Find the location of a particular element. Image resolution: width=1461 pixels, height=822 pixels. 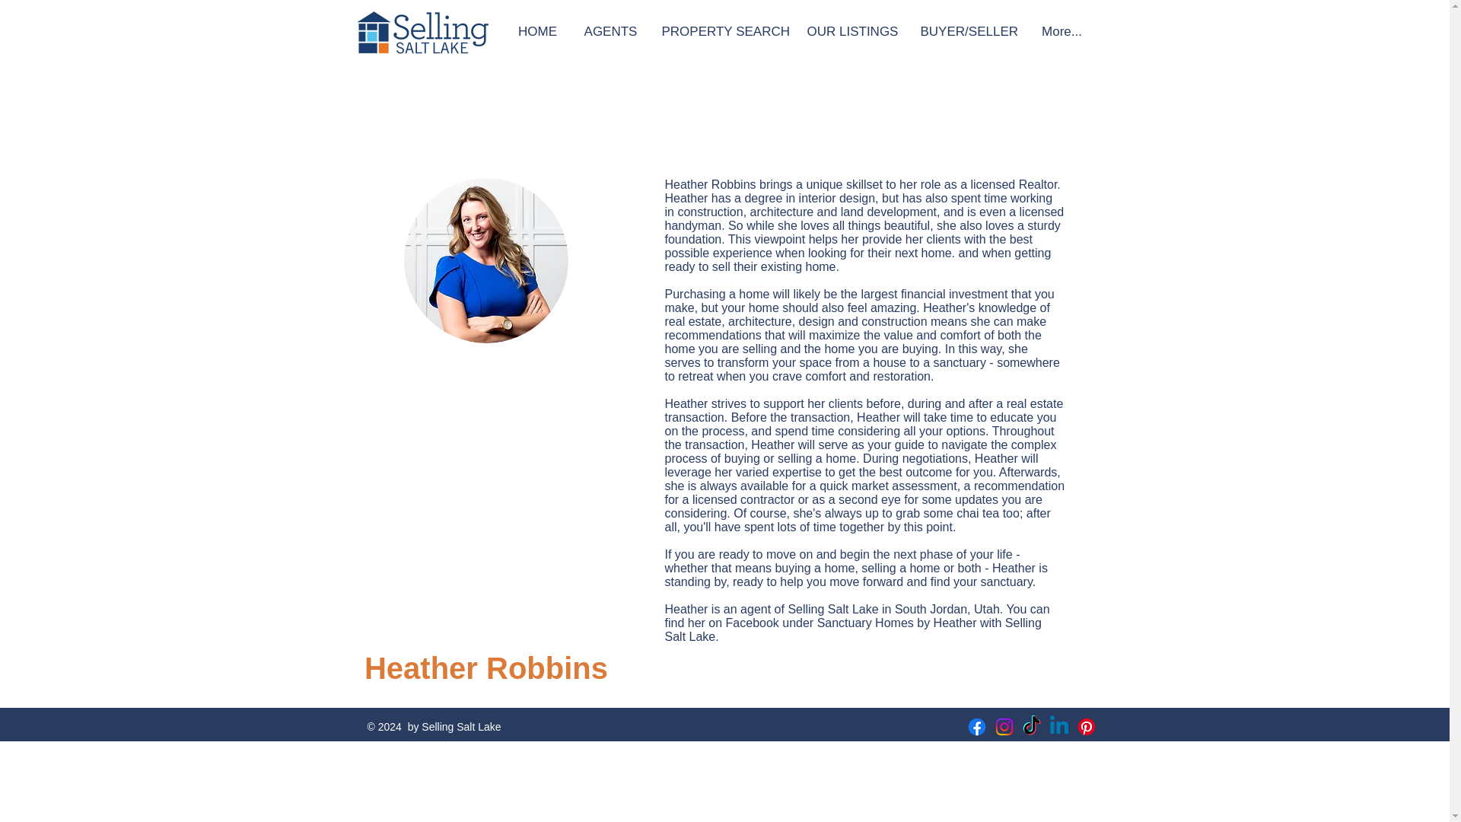

AGENTS is located at coordinates (610, 32).